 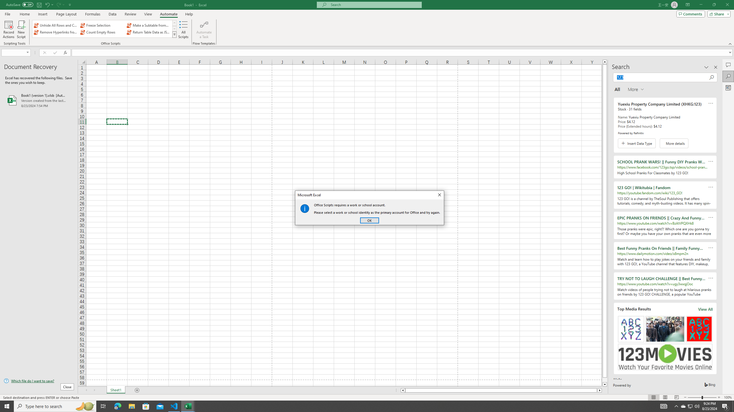 What do you see at coordinates (146, 406) in the screenshot?
I see `Microsoft Store` at bounding box center [146, 406].